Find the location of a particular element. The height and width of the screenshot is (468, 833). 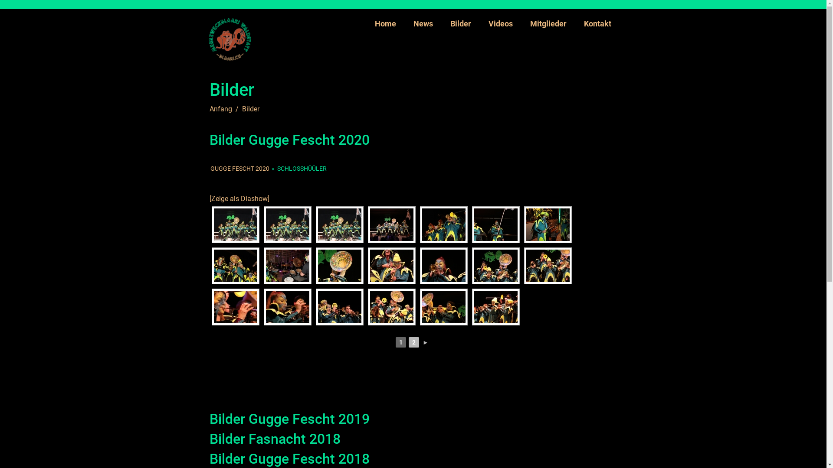

7D2_5071-Kopie is located at coordinates (391, 224).